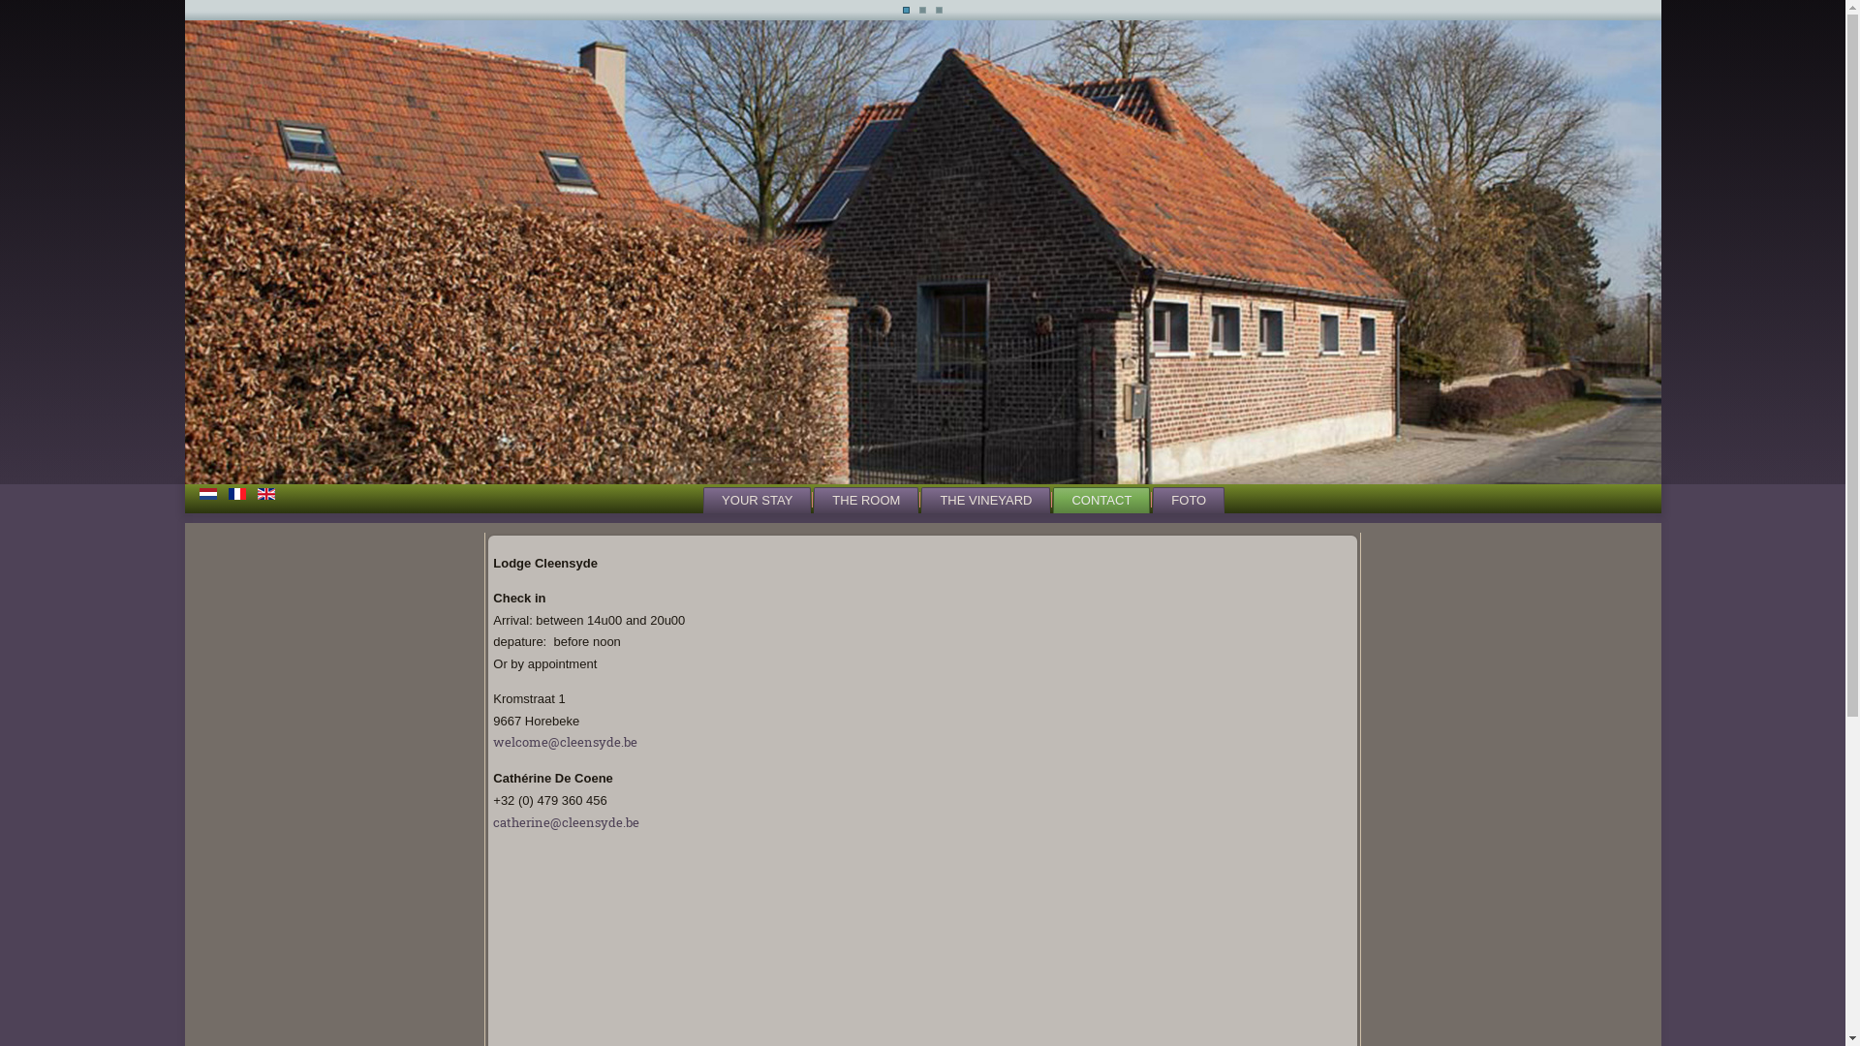  What do you see at coordinates (1101, 500) in the screenshot?
I see `CONTACT` at bounding box center [1101, 500].